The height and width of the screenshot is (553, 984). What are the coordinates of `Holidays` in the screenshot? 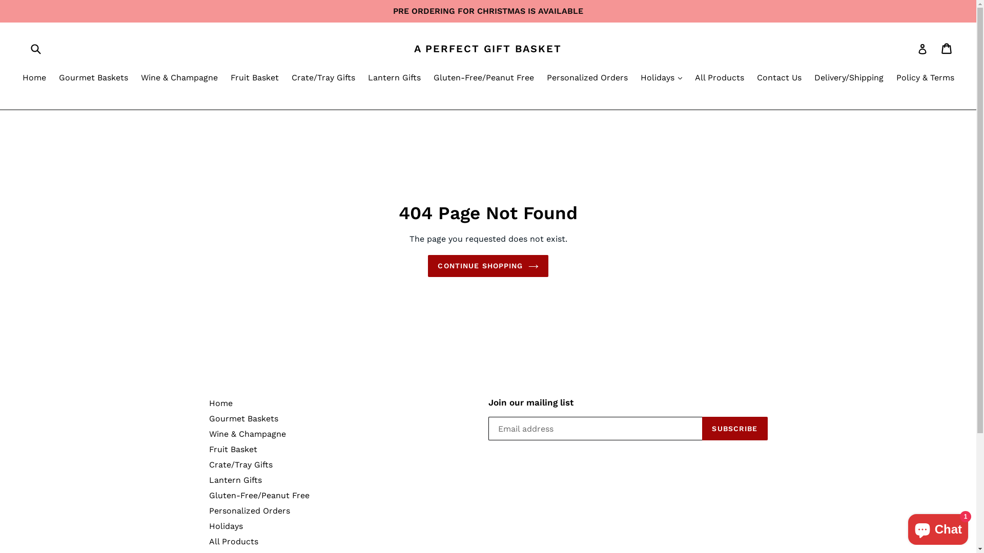 It's located at (226, 526).